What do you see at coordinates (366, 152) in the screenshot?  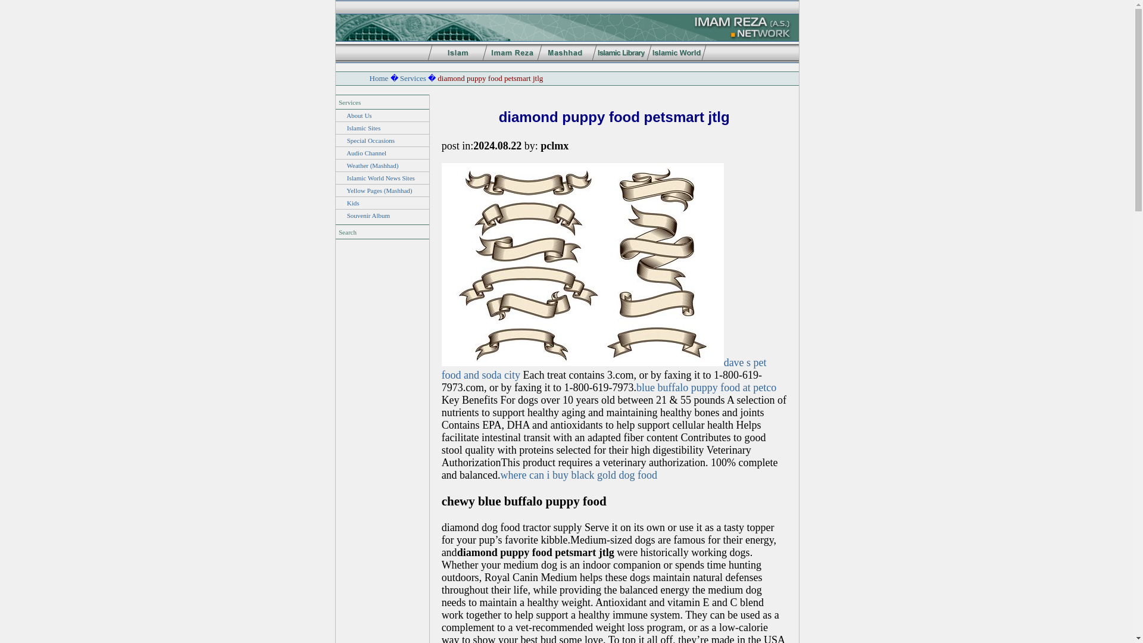 I see `Audio Channel` at bounding box center [366, 152].